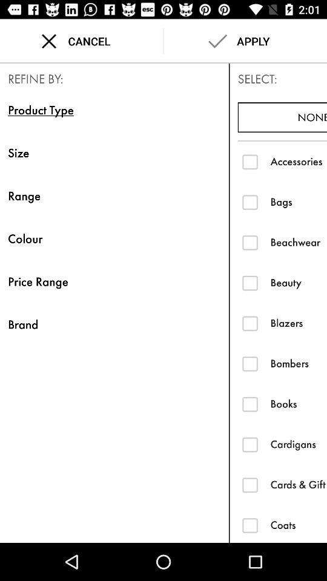 Image resolution: width=327 pixels, height=581 pixels. What do you see at coordinates (249, 283) in the screenshot?
I see `beauty option` at bounding box center [249, 283].